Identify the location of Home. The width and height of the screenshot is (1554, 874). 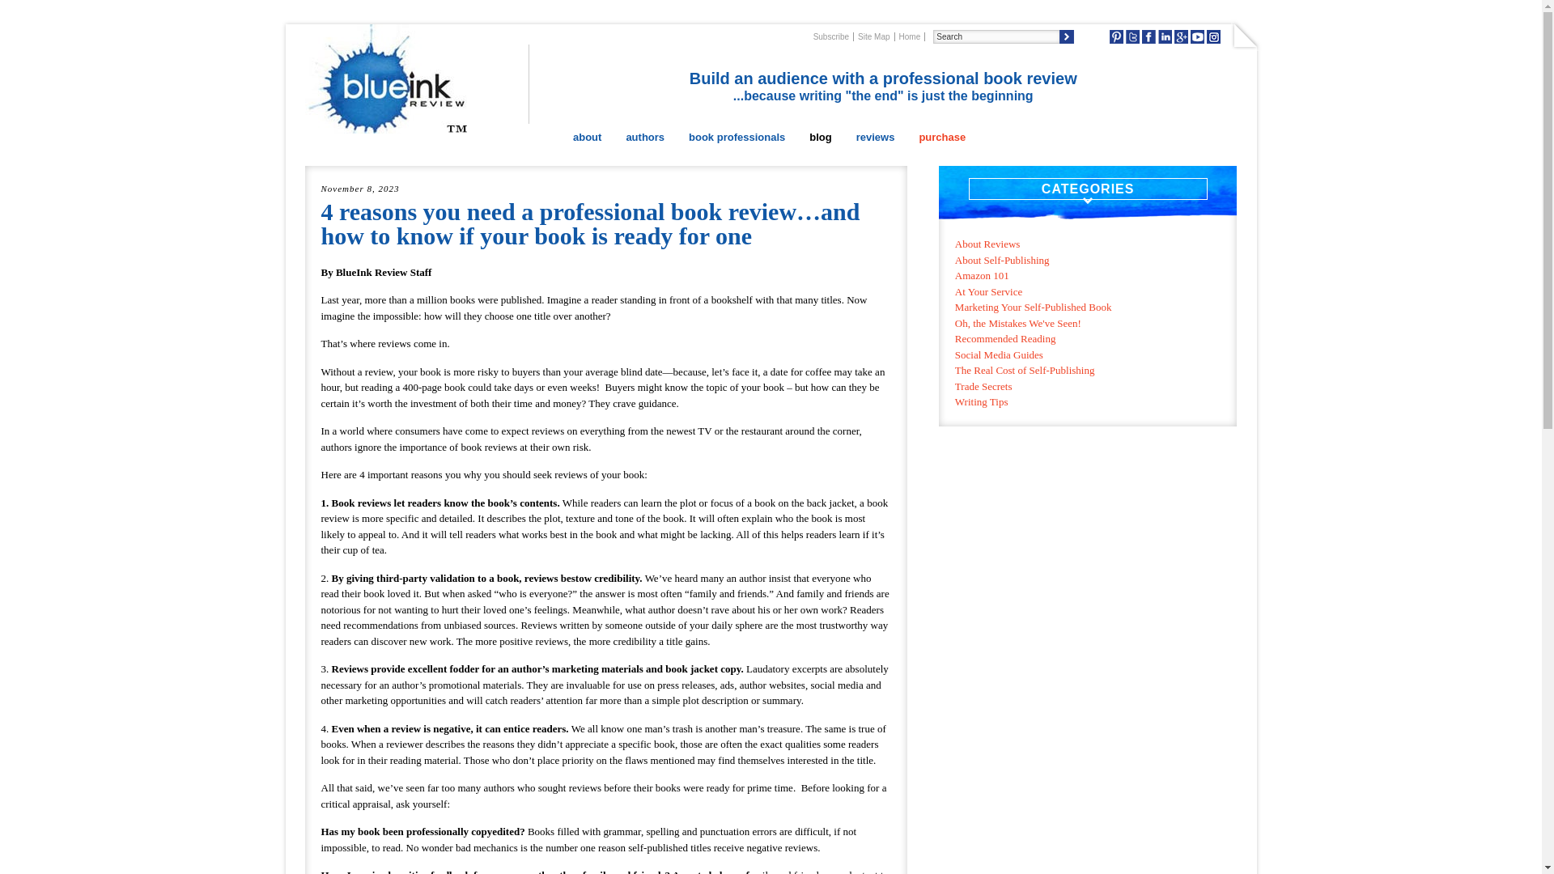
(910, 36).